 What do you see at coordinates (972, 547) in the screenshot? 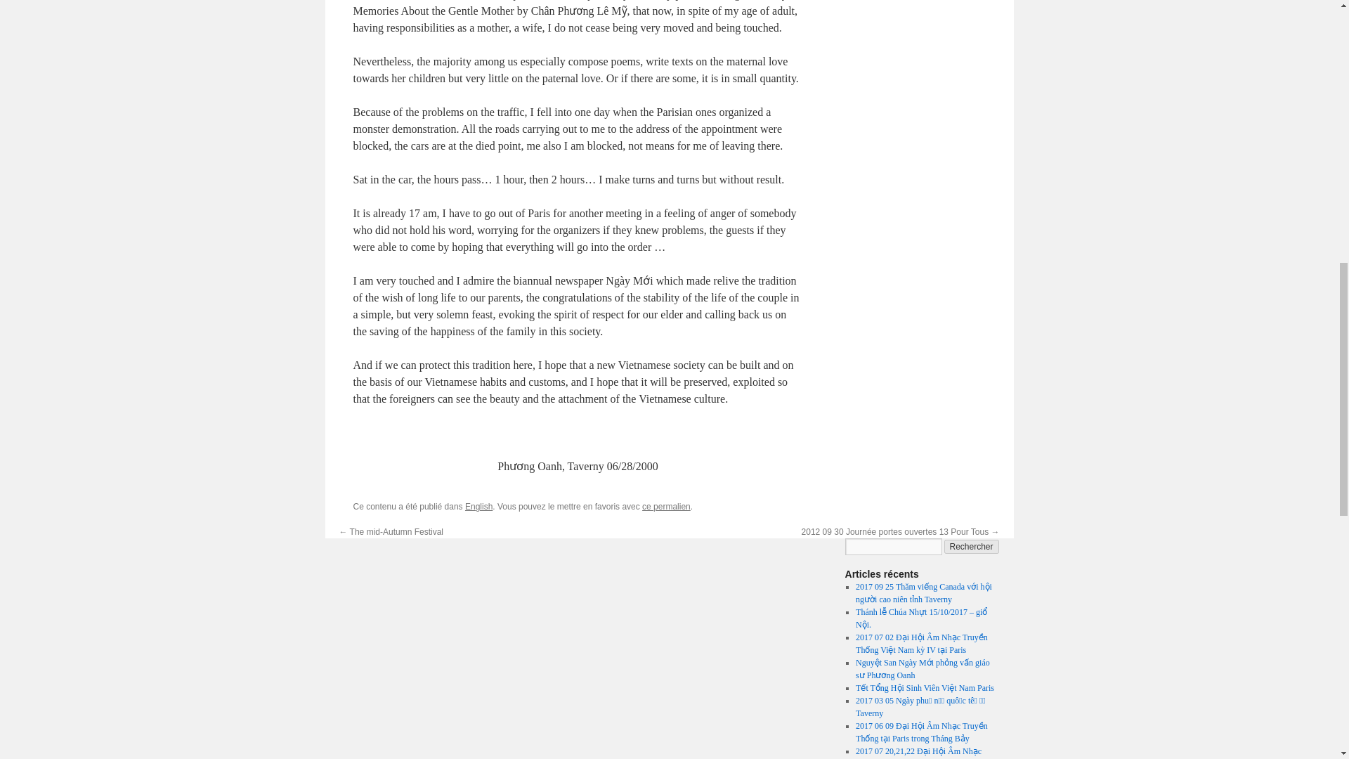
I see `Rechercher` at bounding box center [972, 547].